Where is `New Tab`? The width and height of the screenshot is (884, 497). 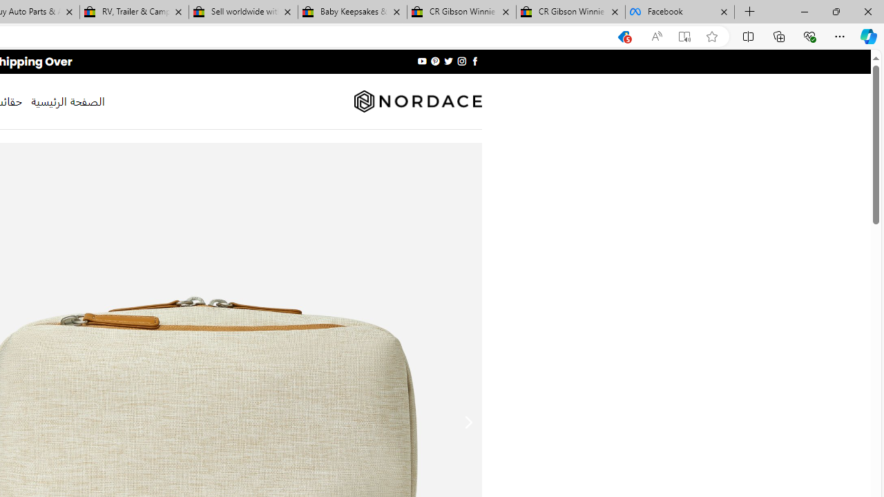 New Tab is located at coordinates (750, 12).